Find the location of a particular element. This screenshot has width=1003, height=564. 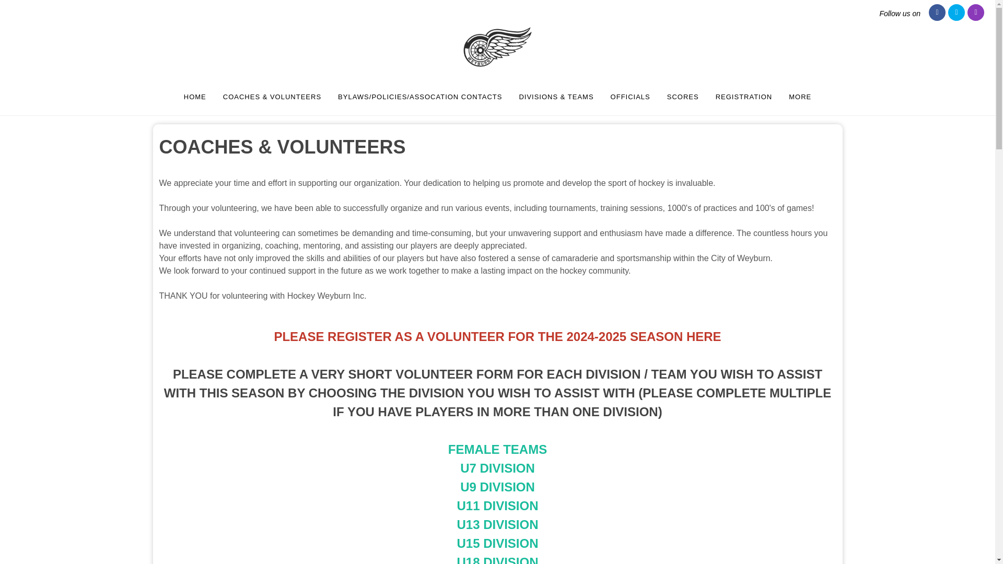

U15 DIVISION is located at coordinates (497, 543).